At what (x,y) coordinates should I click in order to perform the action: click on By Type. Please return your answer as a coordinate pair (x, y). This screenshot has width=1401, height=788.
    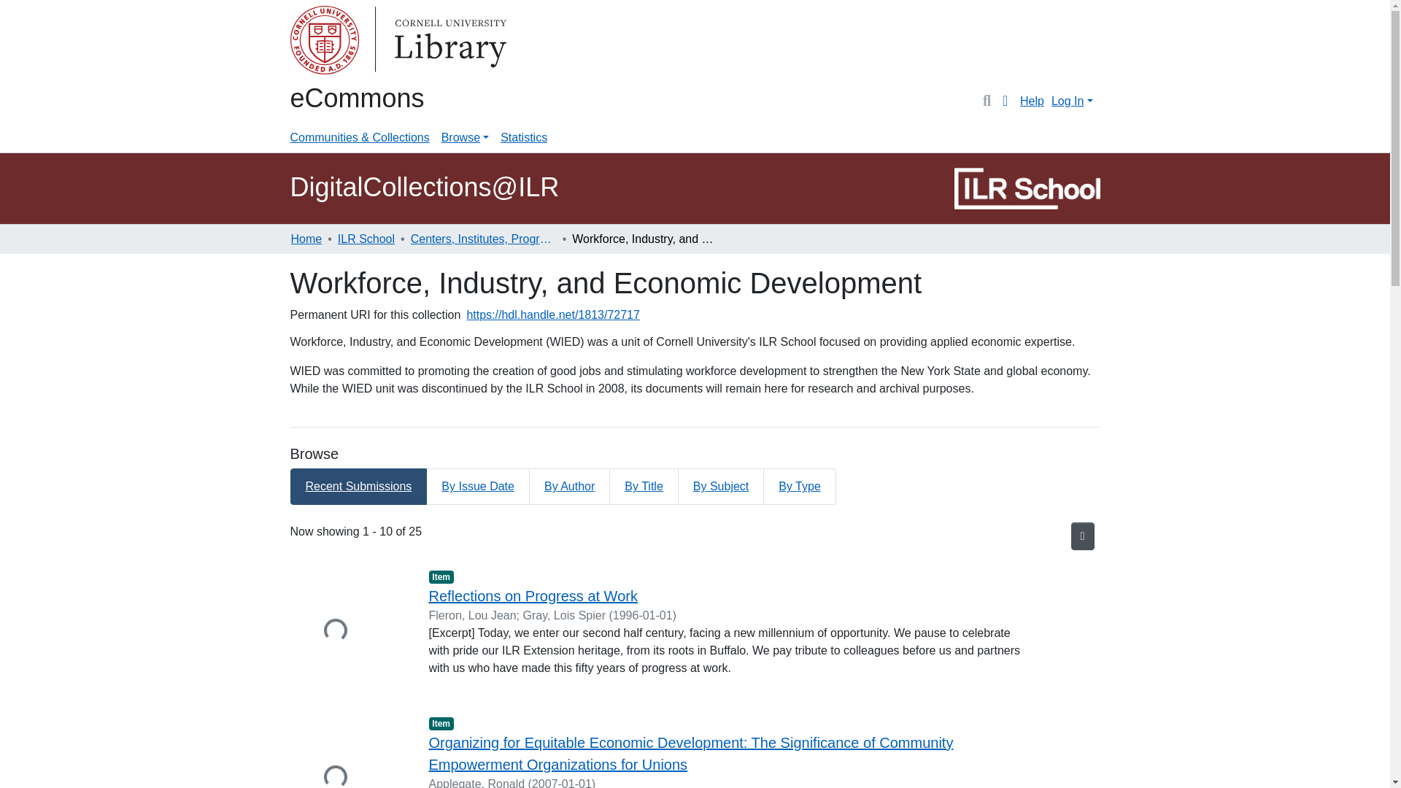
    Looking at the image, I should click on (800, 486).